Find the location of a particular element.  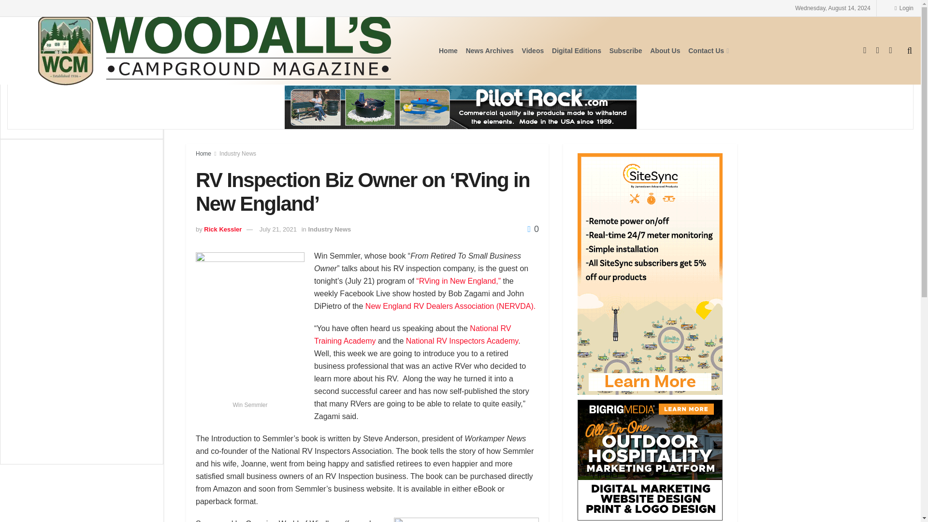

Subscribe is located at coordinates (625, 50).